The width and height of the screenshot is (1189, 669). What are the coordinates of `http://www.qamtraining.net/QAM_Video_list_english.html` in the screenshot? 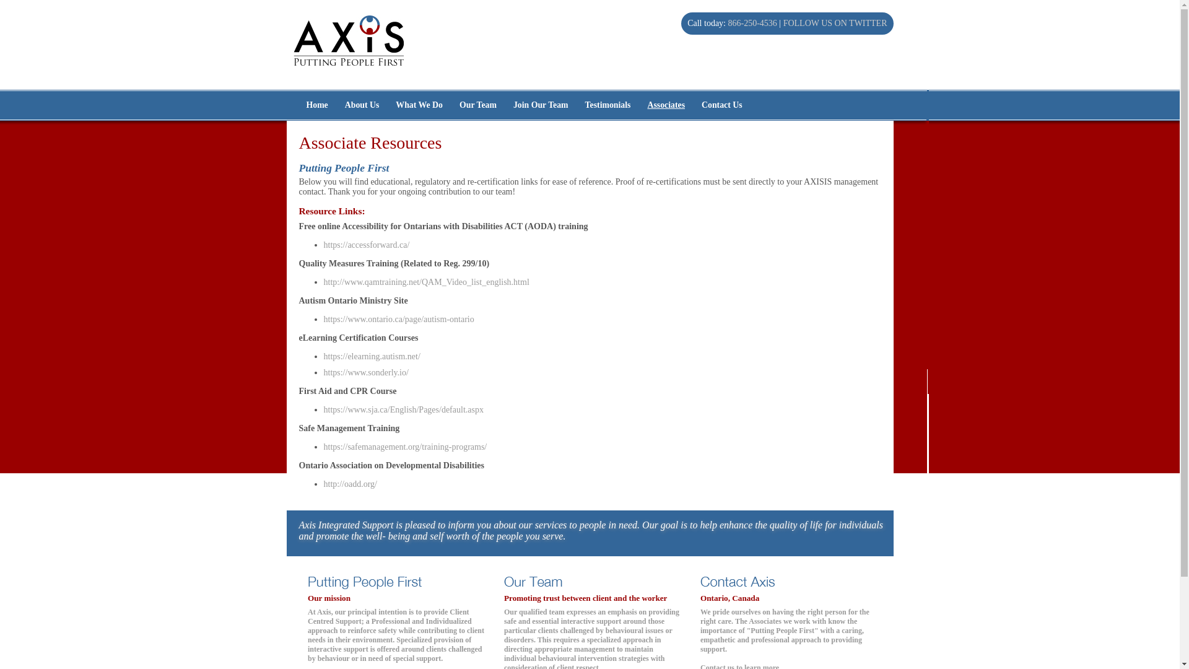 It's located at (426, 282).